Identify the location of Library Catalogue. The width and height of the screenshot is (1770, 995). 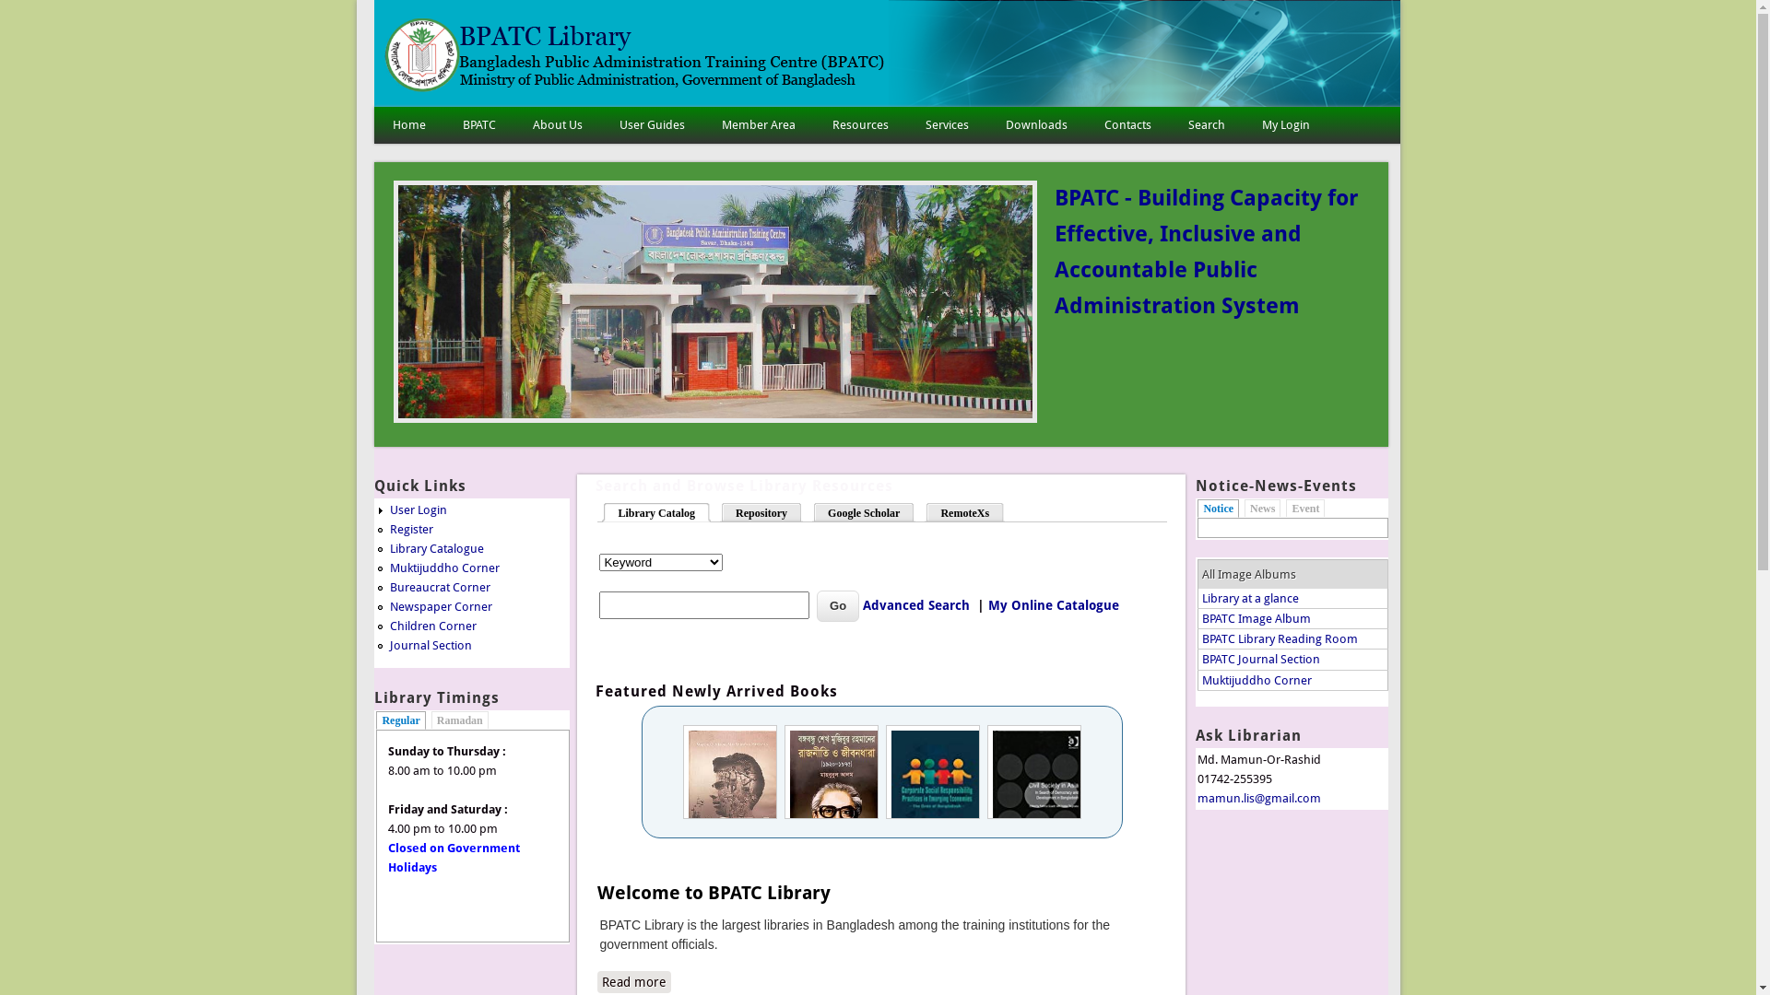
(437, 549).